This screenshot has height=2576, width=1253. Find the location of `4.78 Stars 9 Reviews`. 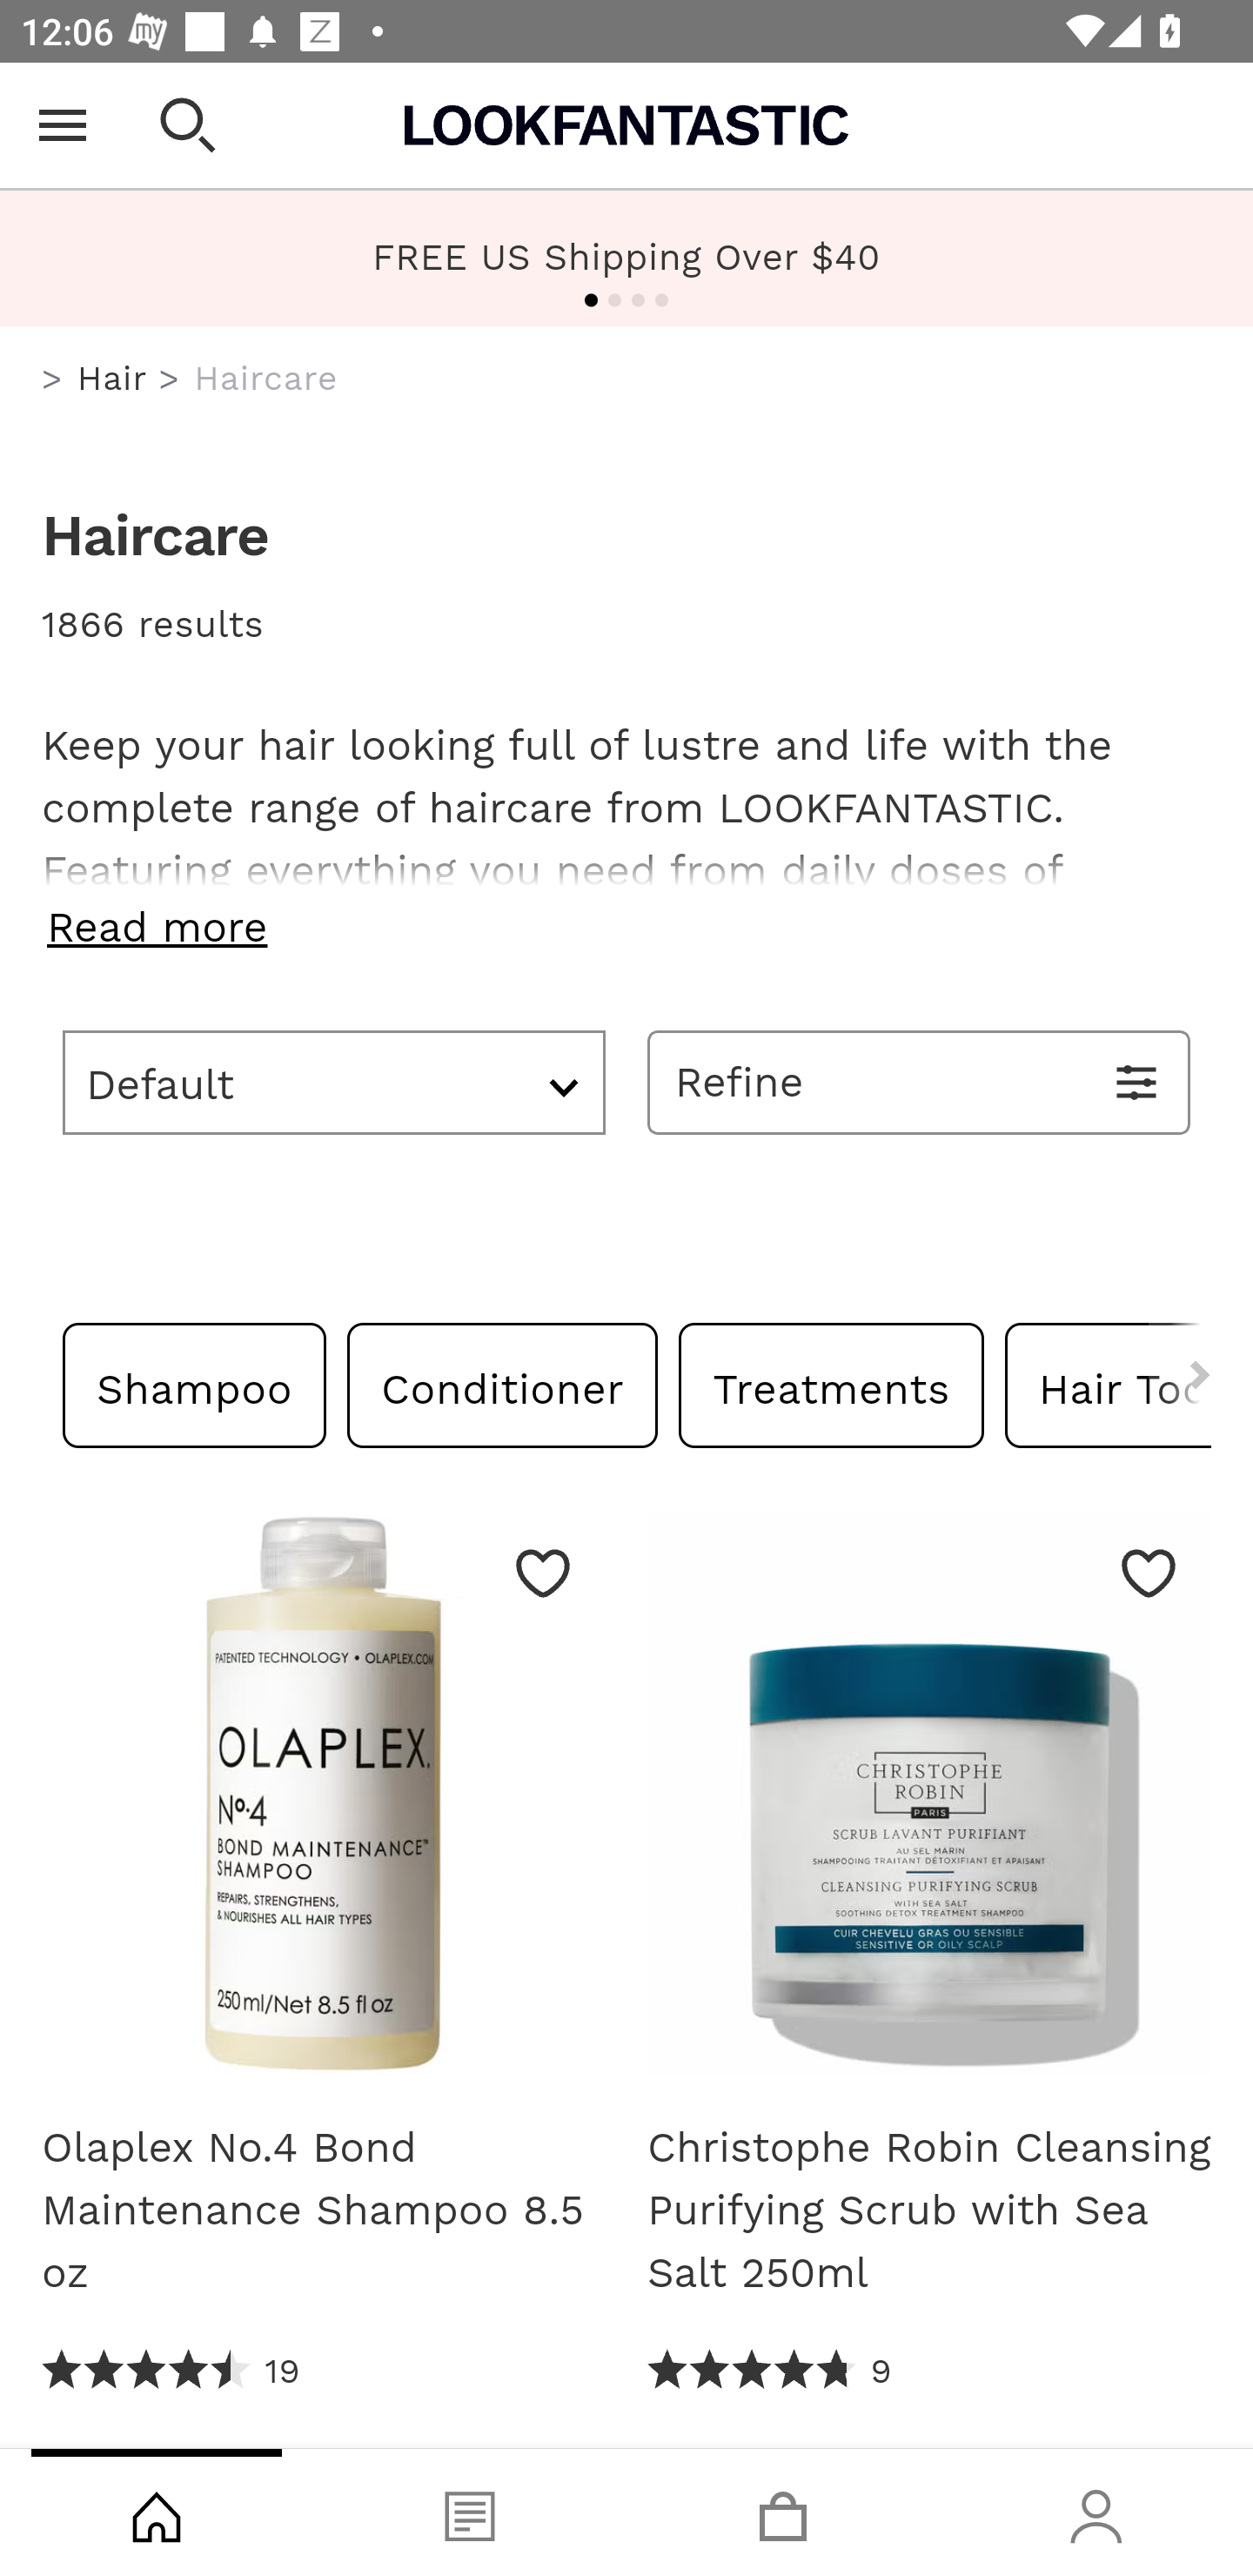

4.78 Stars 9 Reviews is located at coordinates (769, 2371).